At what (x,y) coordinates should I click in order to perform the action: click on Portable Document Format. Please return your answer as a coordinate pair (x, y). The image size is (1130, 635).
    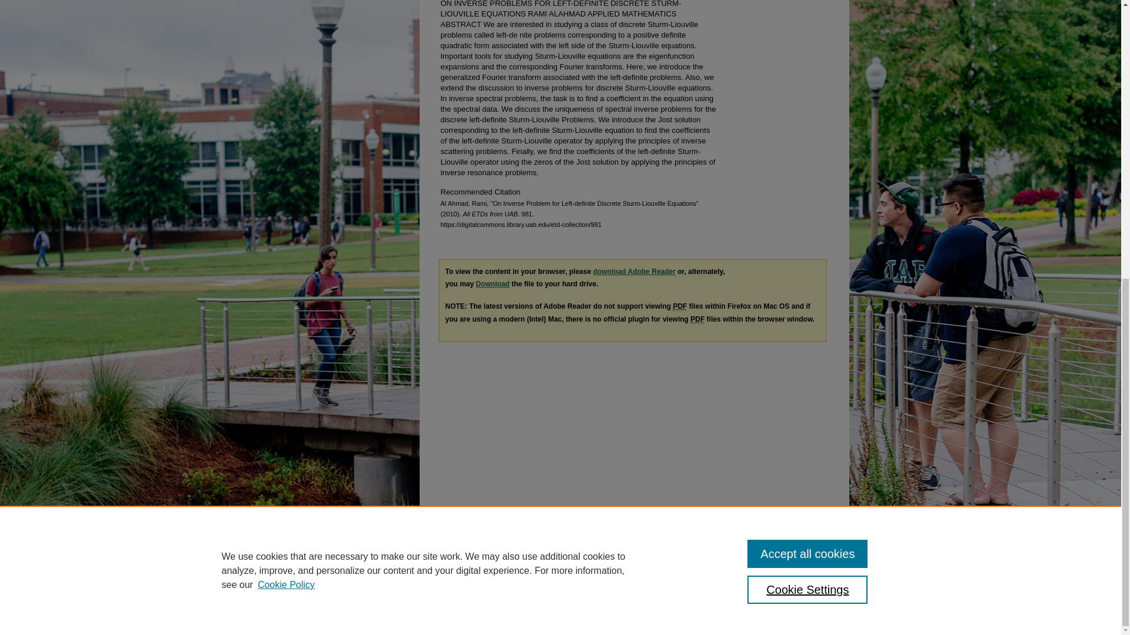
    Looking at the image, I should click on (679, 307).